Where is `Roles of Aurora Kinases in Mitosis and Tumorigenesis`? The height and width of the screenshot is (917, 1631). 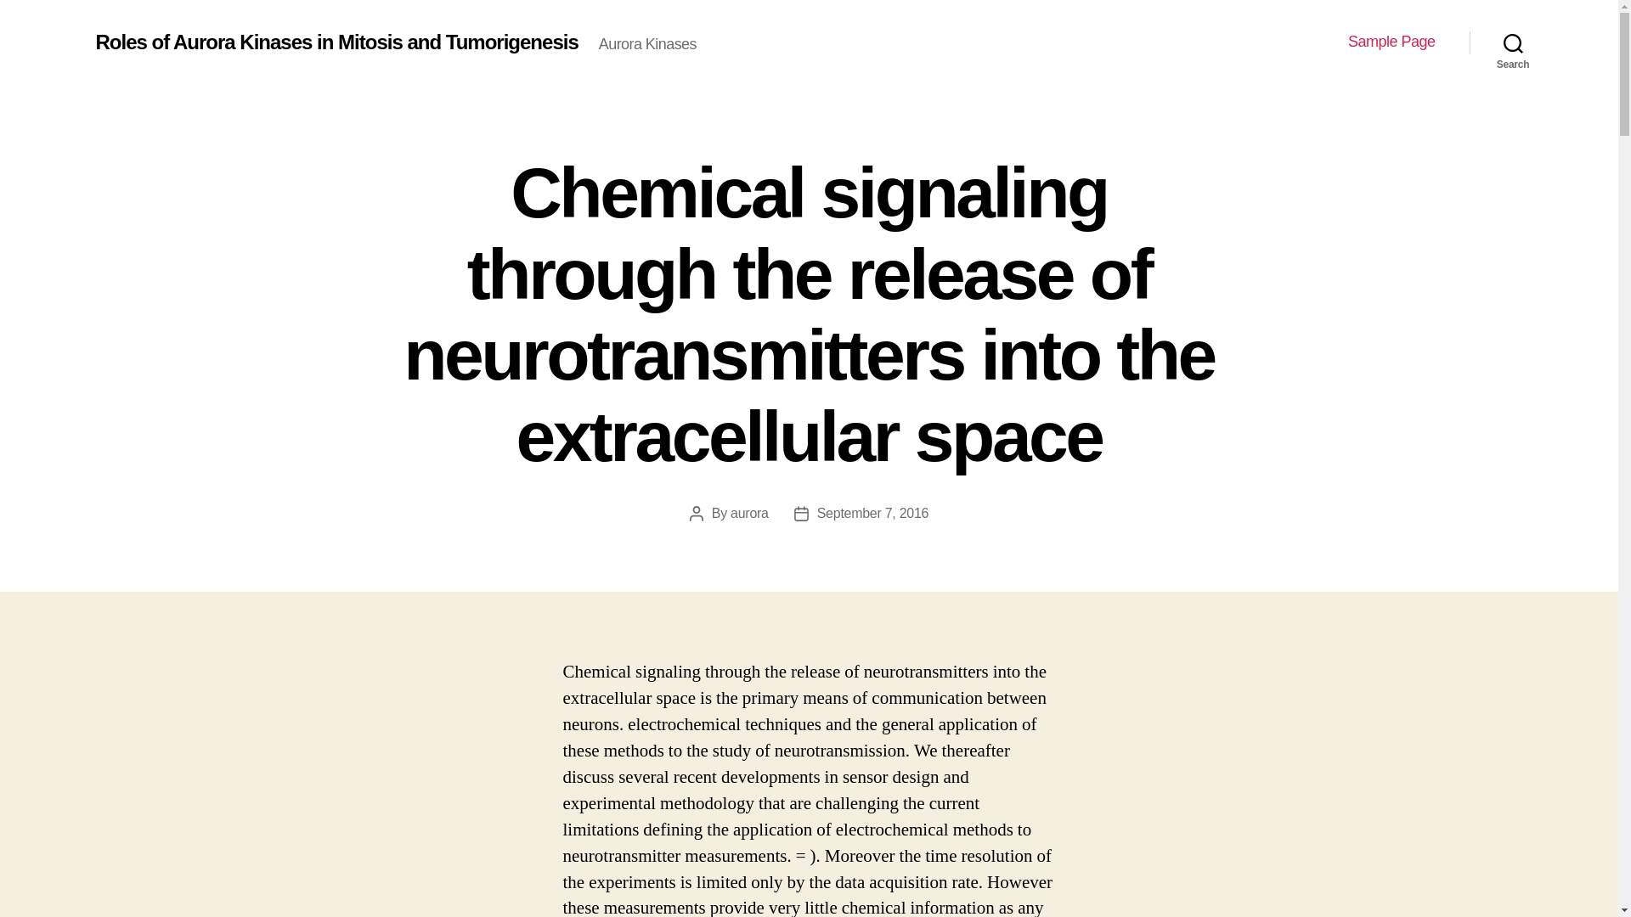
Roles of Aurora Kinases in Mitosis and Tumorigenesis is located at coordinates (336, 42).